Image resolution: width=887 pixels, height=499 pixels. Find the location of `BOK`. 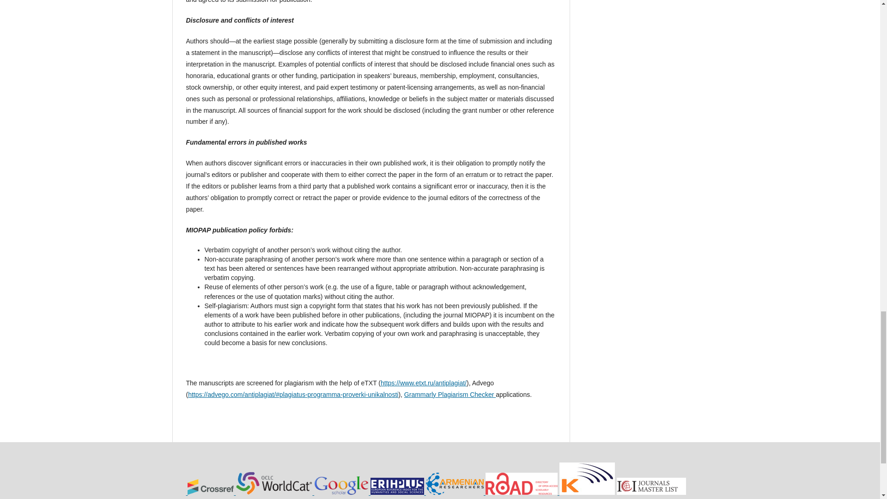

BOK is located at coordinates (456, 493).